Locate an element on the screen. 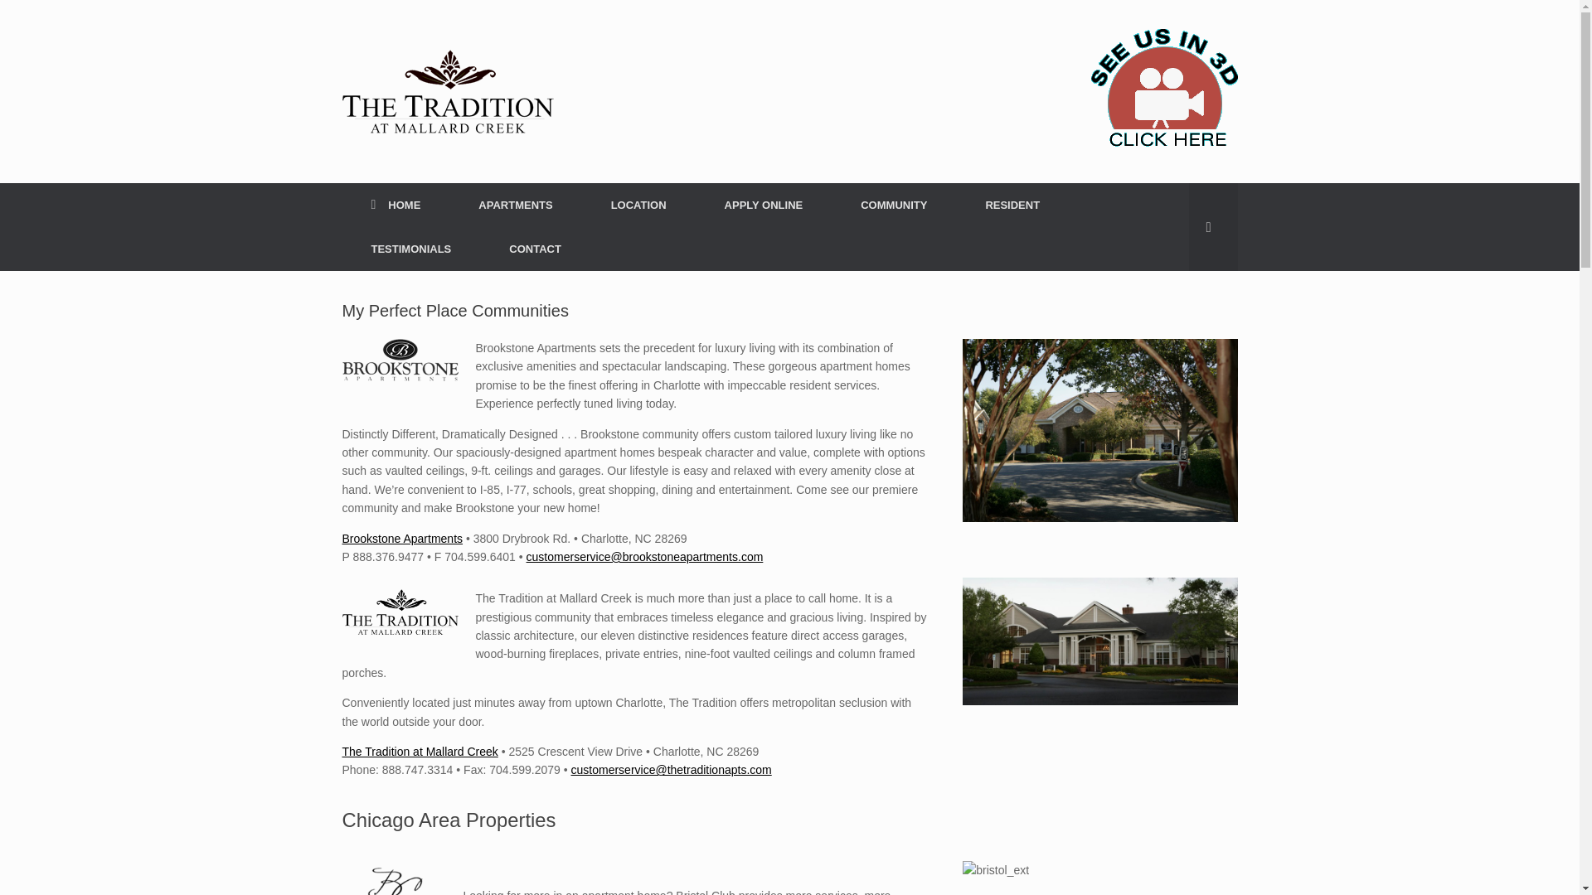 Image resolution: width=1592 pixels, height=895 pixels. CONTACT is located at coordinates (536, 249).